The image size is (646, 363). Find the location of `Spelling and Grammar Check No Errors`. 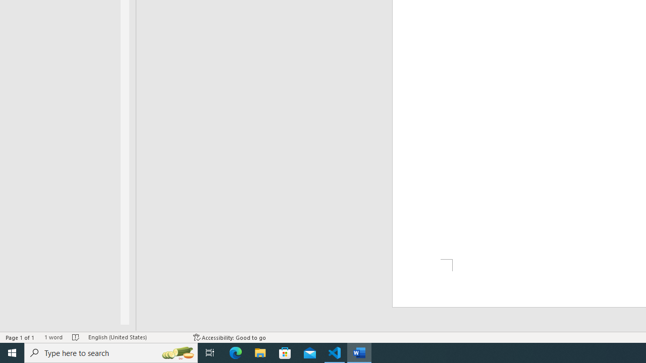

Spelling and Grammar Check No Errors is located at coordinates (76, 337).